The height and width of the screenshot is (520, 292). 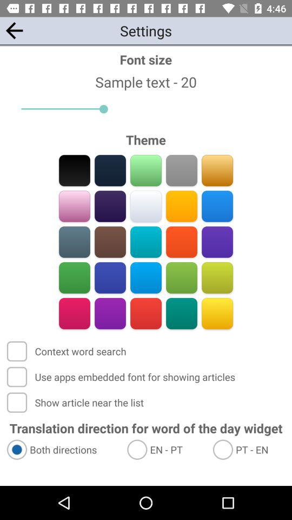 I want to click on click the app to the left of the font size, so click(x=14, y=30).